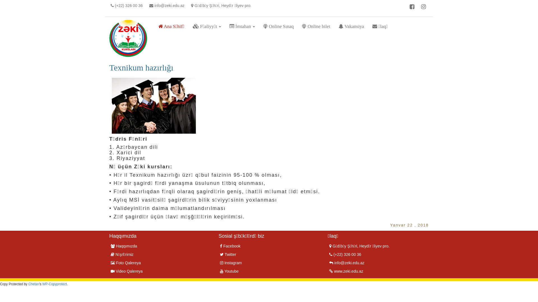 This screenshot has height=302, width=538. Describe the element at coordinates (127, 271) in the screenshot. I see `Video Qalereya` at that location.